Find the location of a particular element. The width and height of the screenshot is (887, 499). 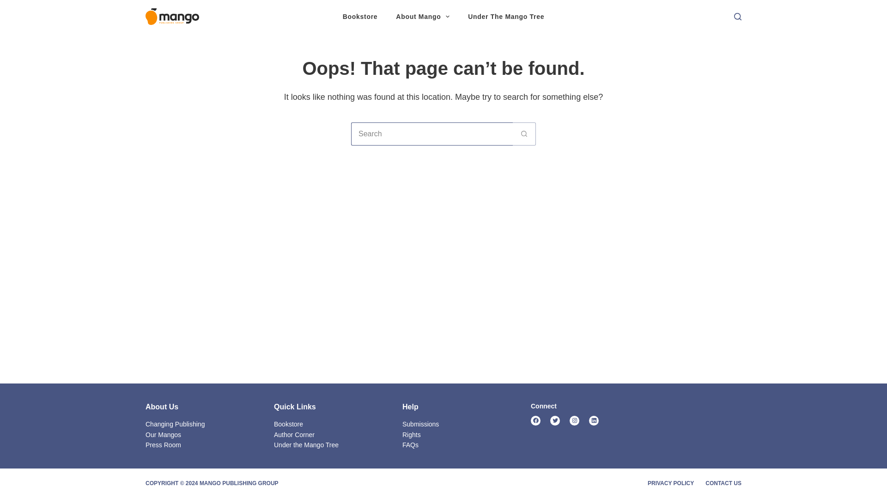

Search for... is located at coordinates (431, 134).